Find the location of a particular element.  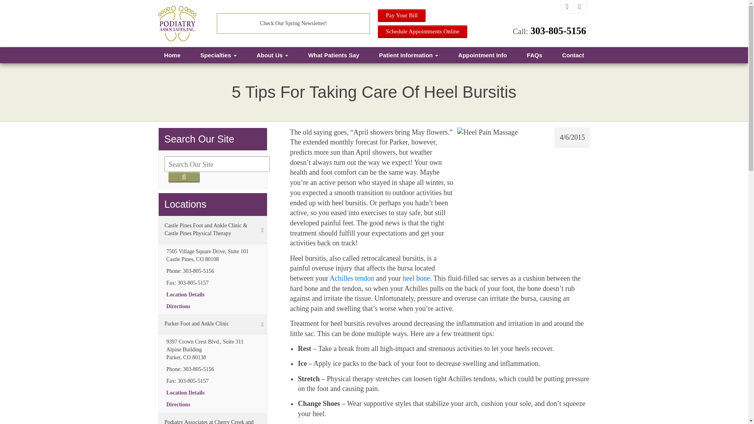

Frequently Asked Questions is located at coordinates (534, 55).